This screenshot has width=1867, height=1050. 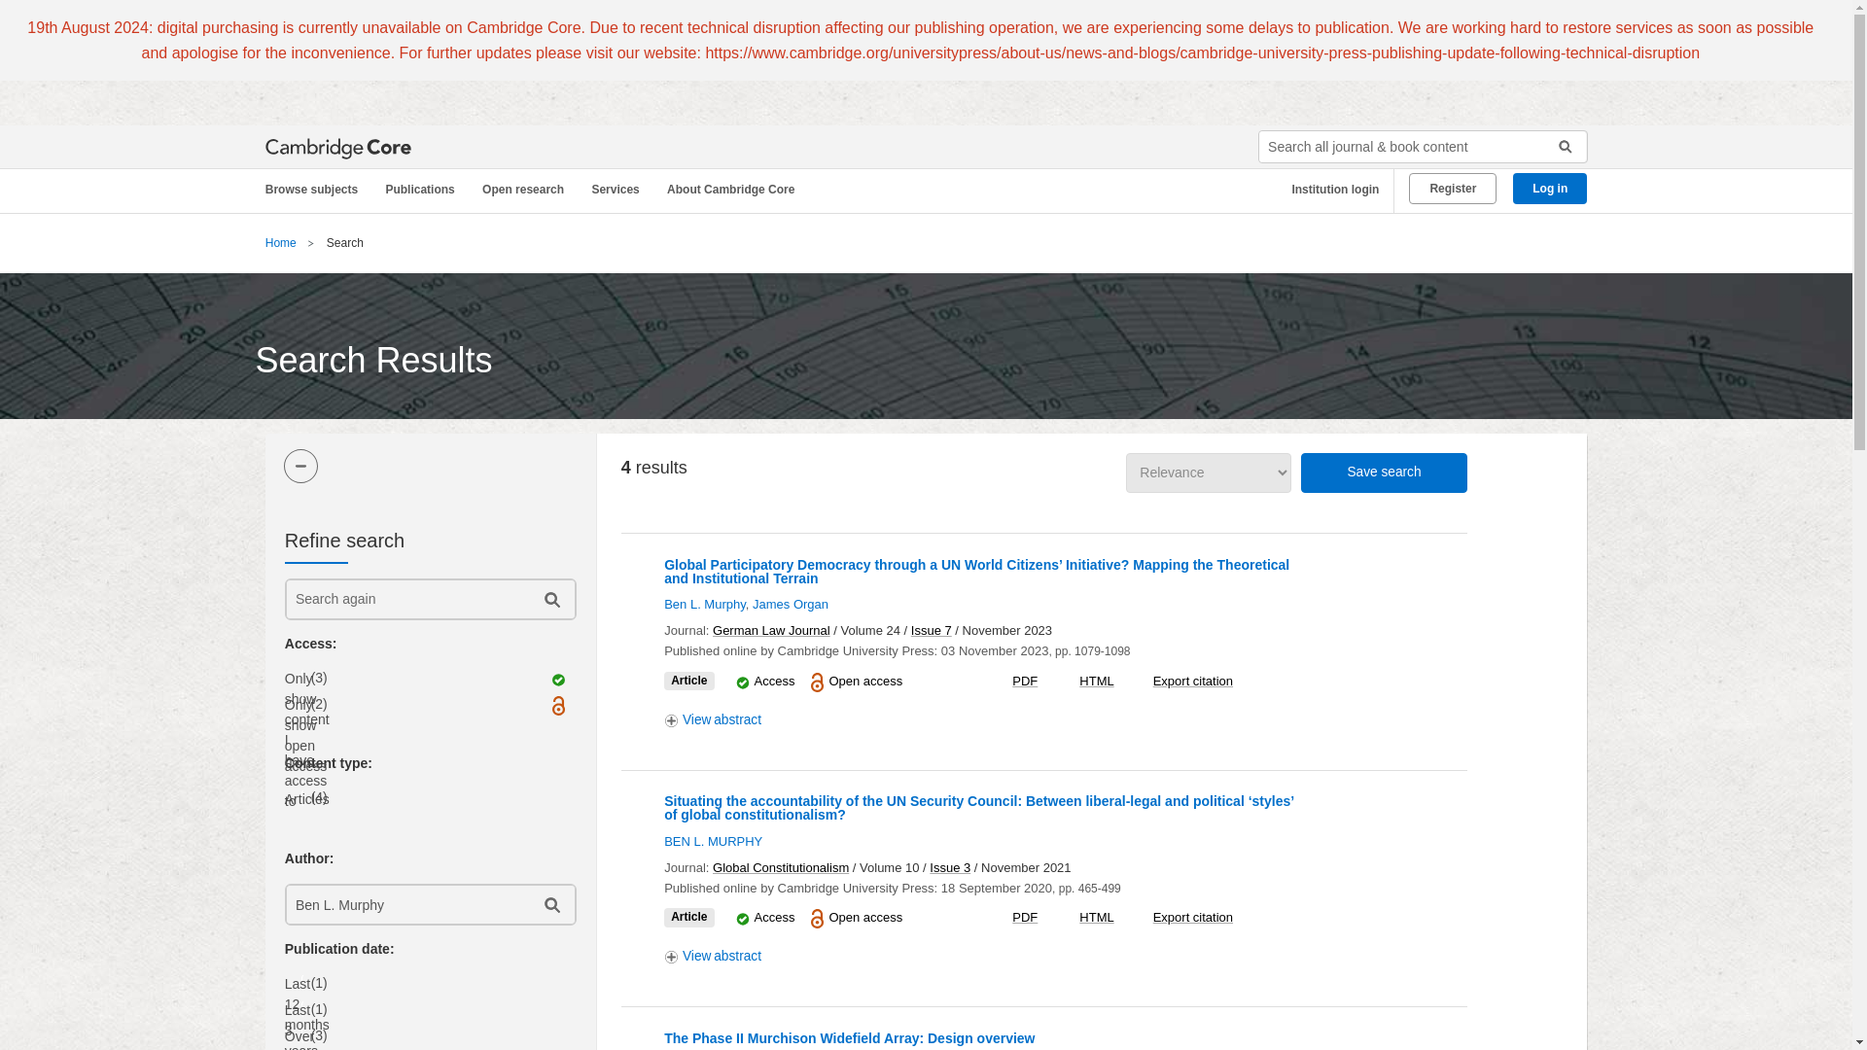 What do you see at coordinates (405, 904) in the screenshot?
I see `Ben L. Murphy` at bounding box center [405, 904].